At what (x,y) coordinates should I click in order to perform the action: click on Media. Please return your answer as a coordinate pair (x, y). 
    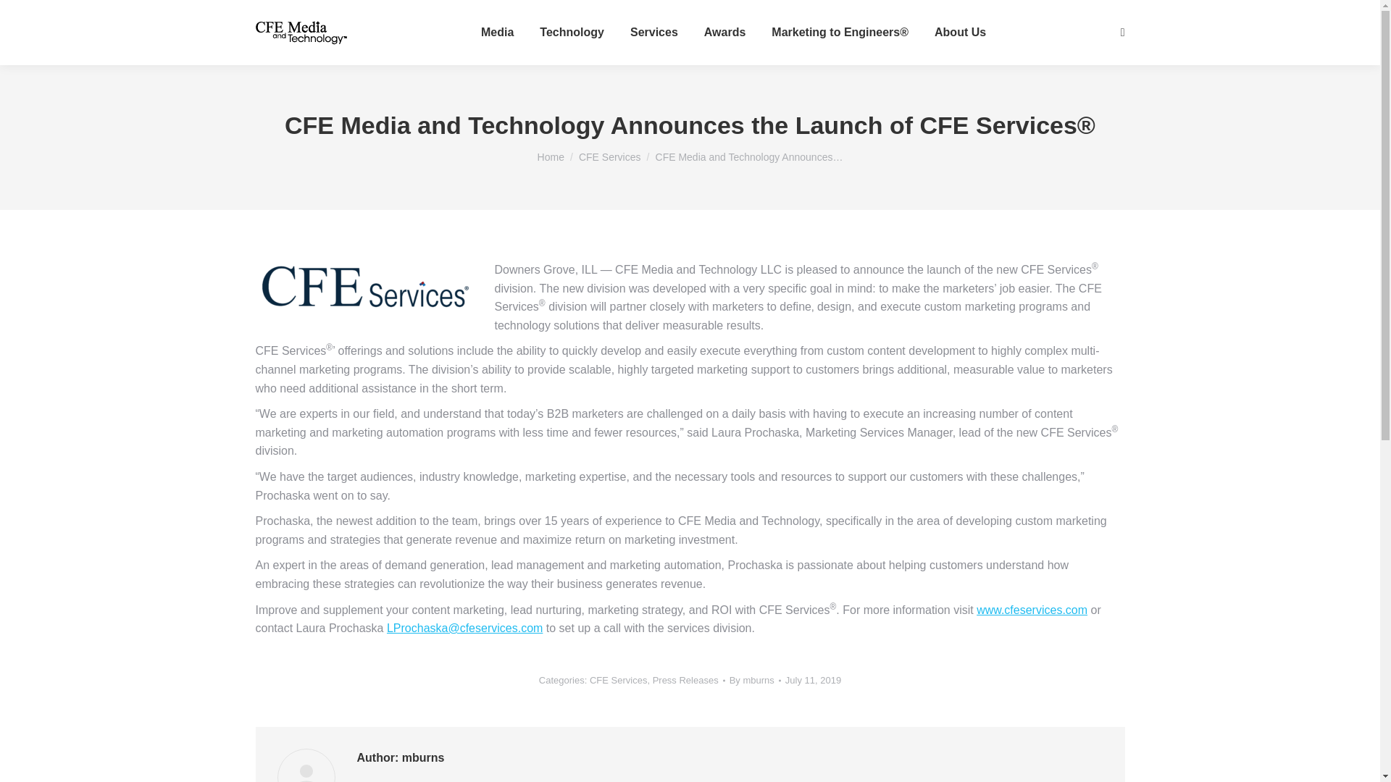
    Looking at the image, I should click on (497, 33).